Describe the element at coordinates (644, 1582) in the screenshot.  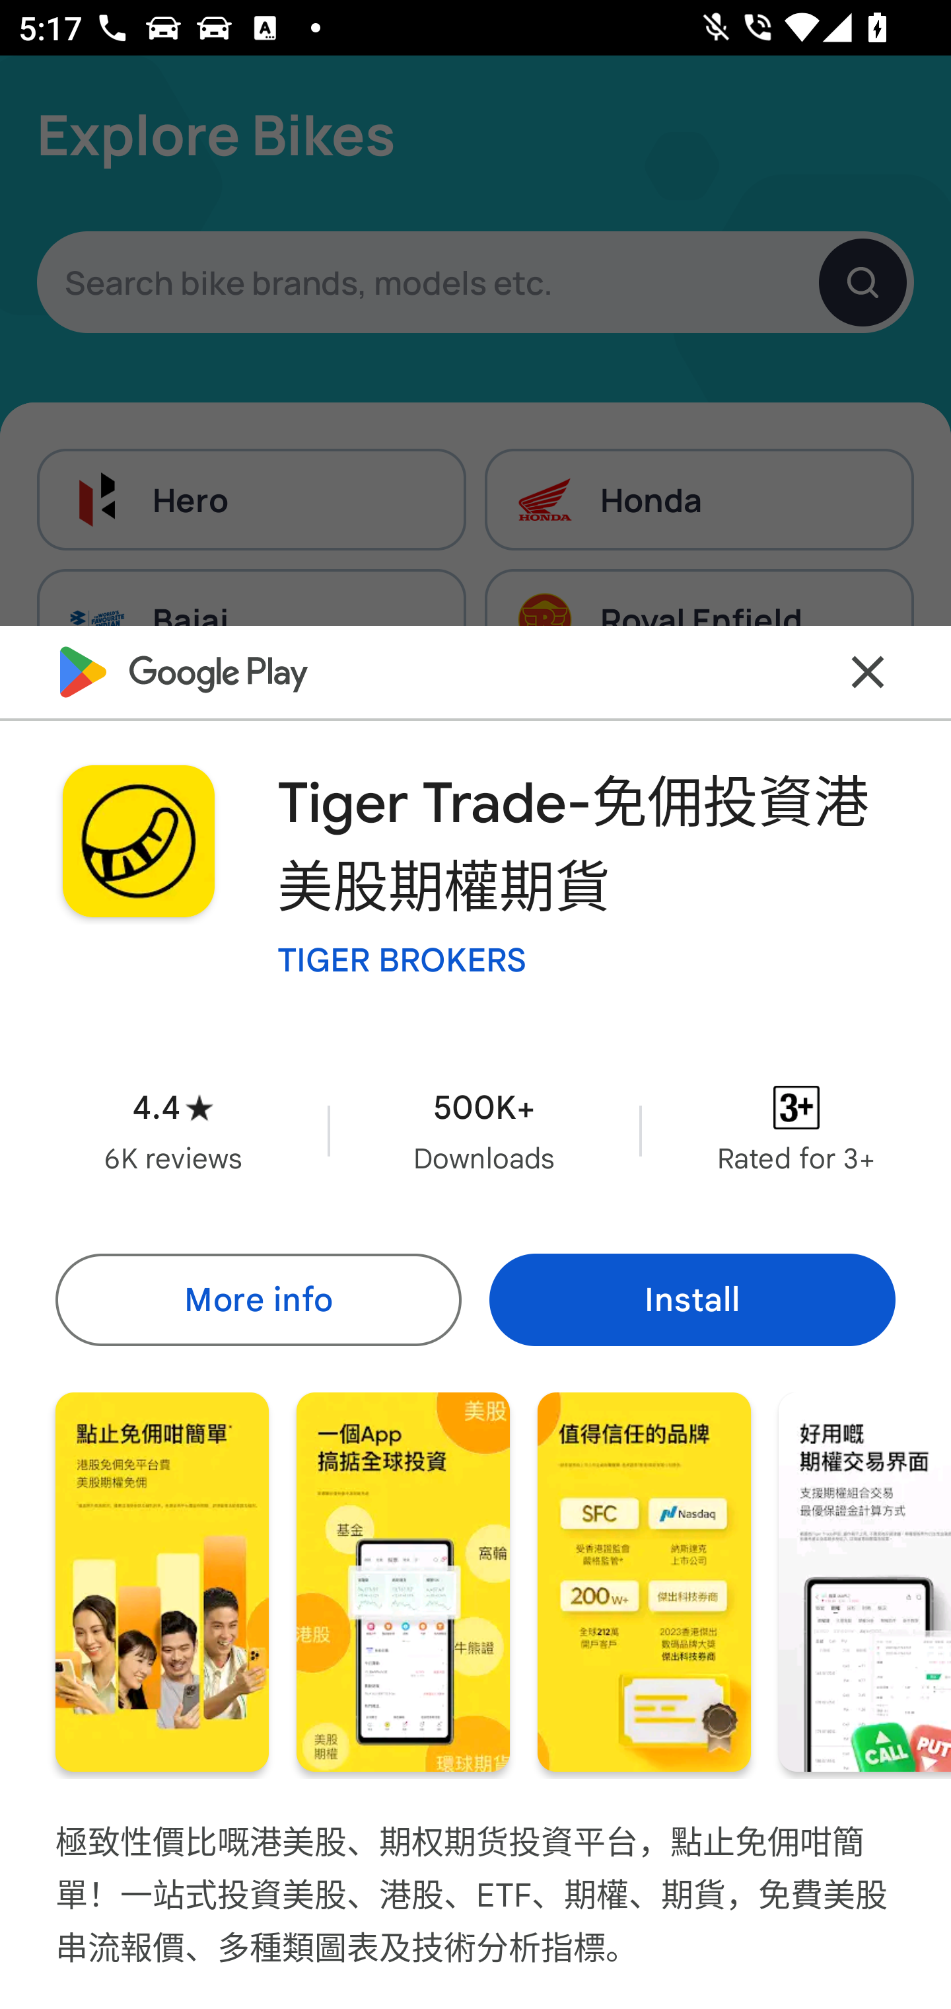
I see `Screenshot "3" of "8"` at that location.